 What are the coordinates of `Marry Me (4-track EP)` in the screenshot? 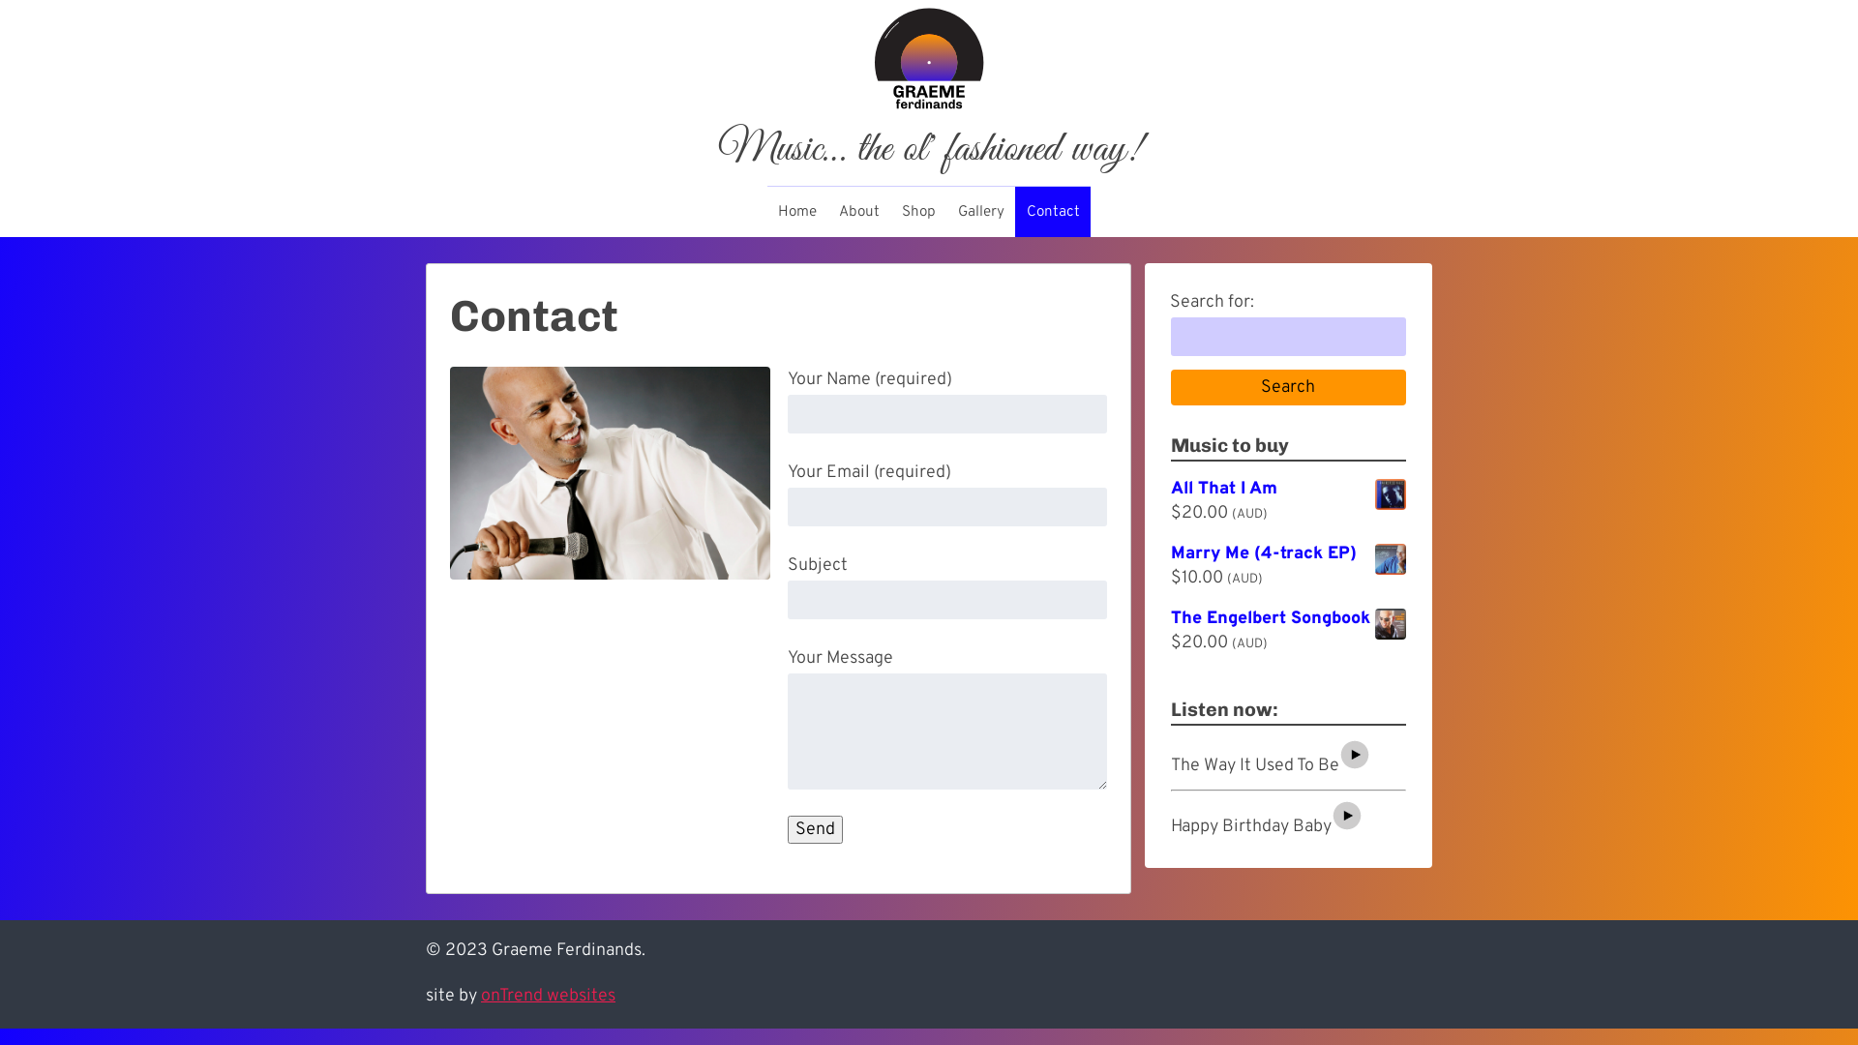 It's located at (1289, 554).